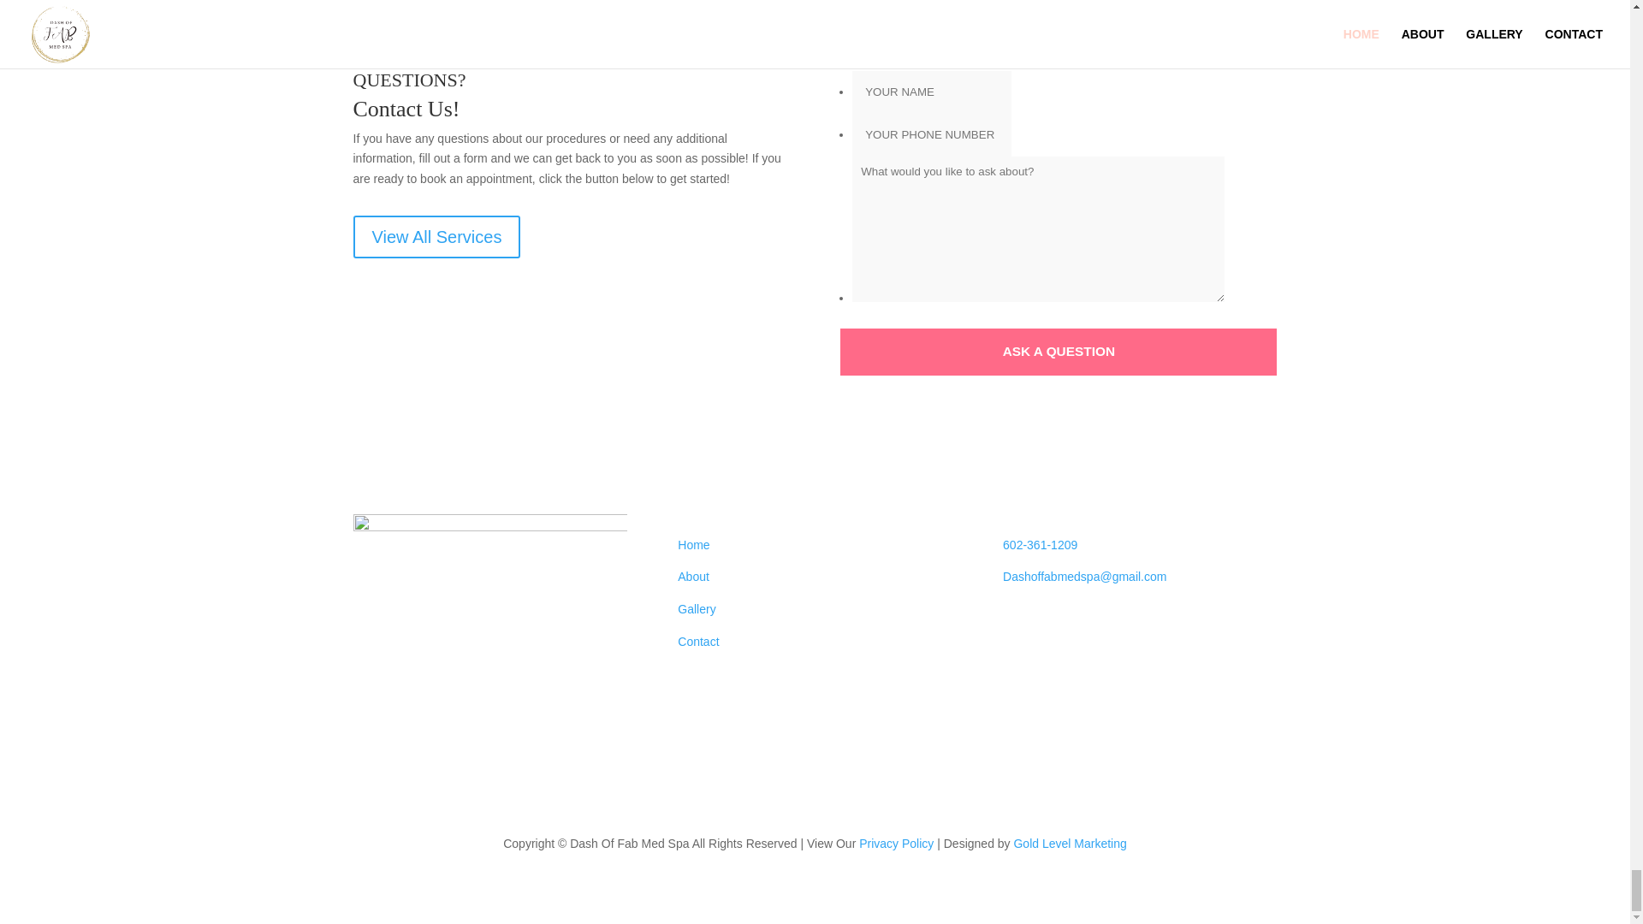  I want to click on Gallery, so click(696, 609).